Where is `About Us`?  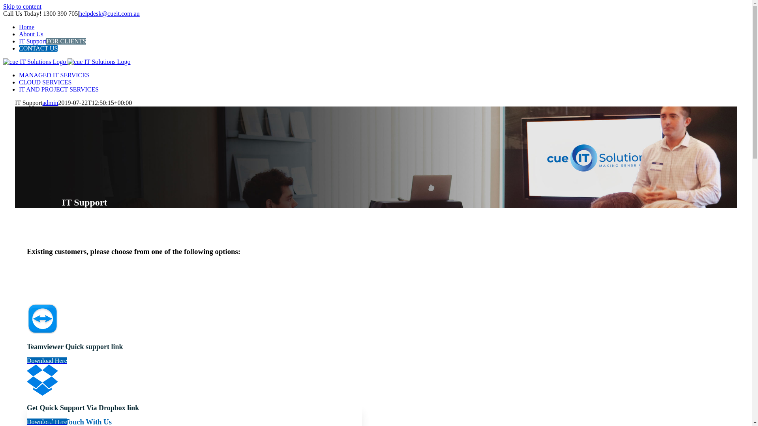
About Us is located at coordinates (31, 34).